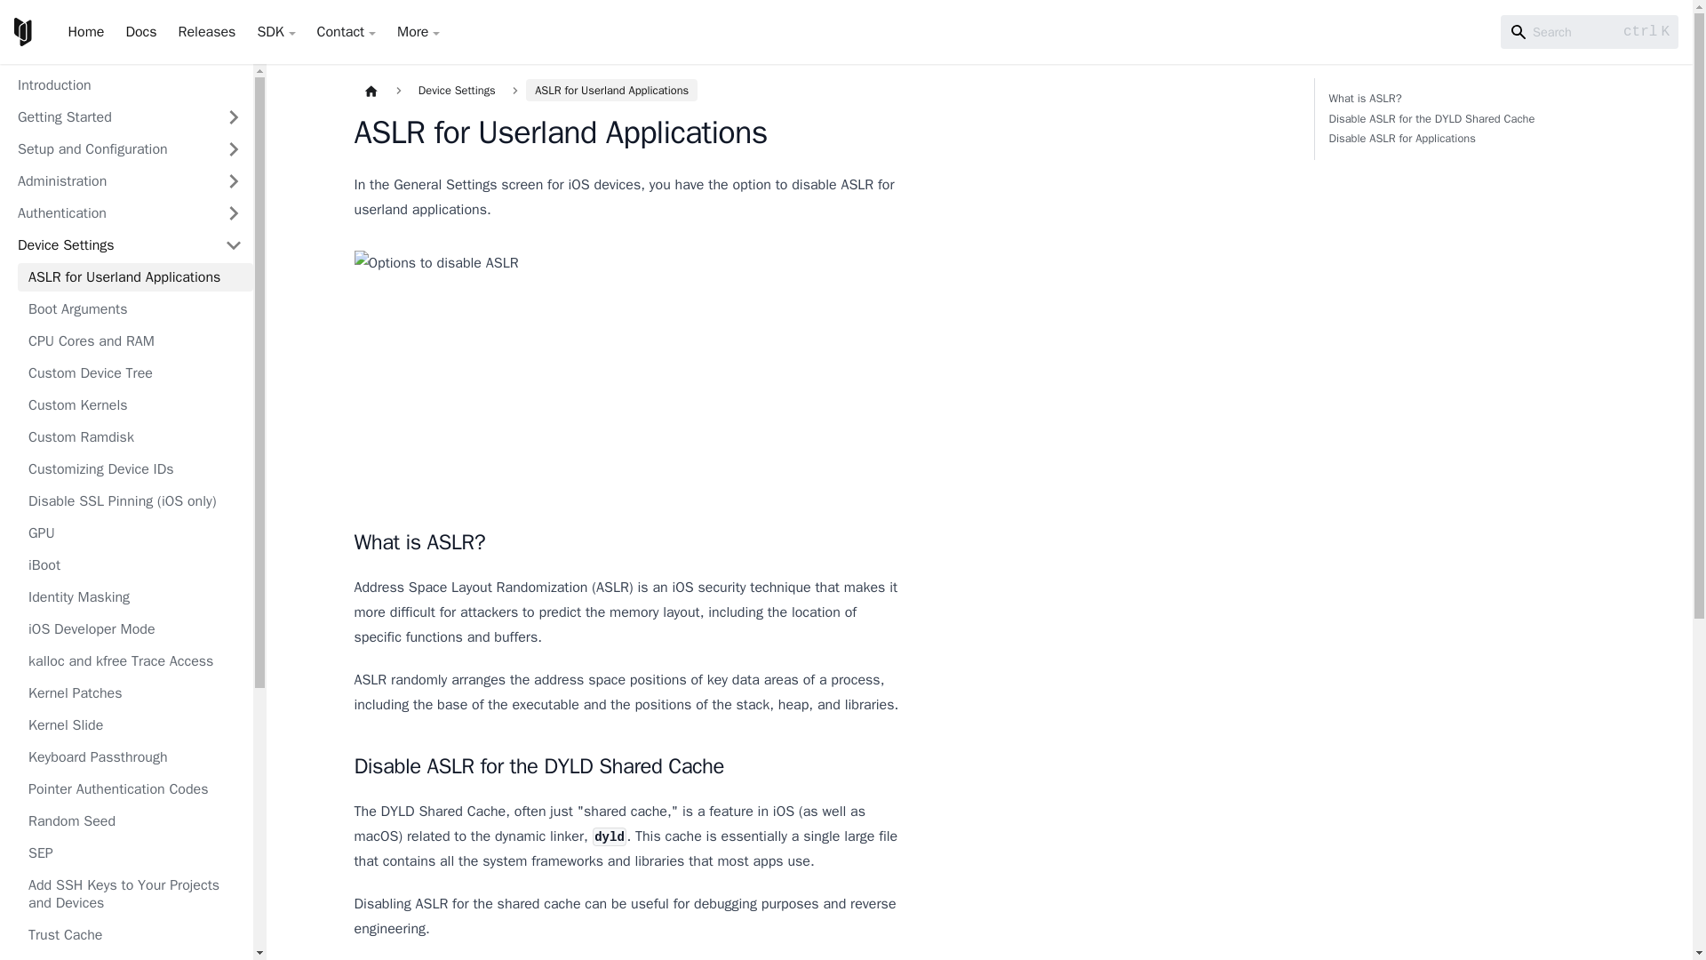 The height and width of the screenshot is (960, 1706). Describe the element at coordinates (135, 277) in the screenshot. I see `ASLR for Userland Applications` at that location.